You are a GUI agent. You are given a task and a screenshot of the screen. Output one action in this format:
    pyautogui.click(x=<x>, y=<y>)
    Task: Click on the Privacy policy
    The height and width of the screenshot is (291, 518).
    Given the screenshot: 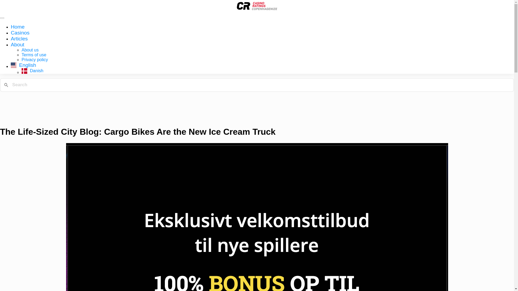 What is the action you would take?
    pyautogui.click(x=35, y=60)
    